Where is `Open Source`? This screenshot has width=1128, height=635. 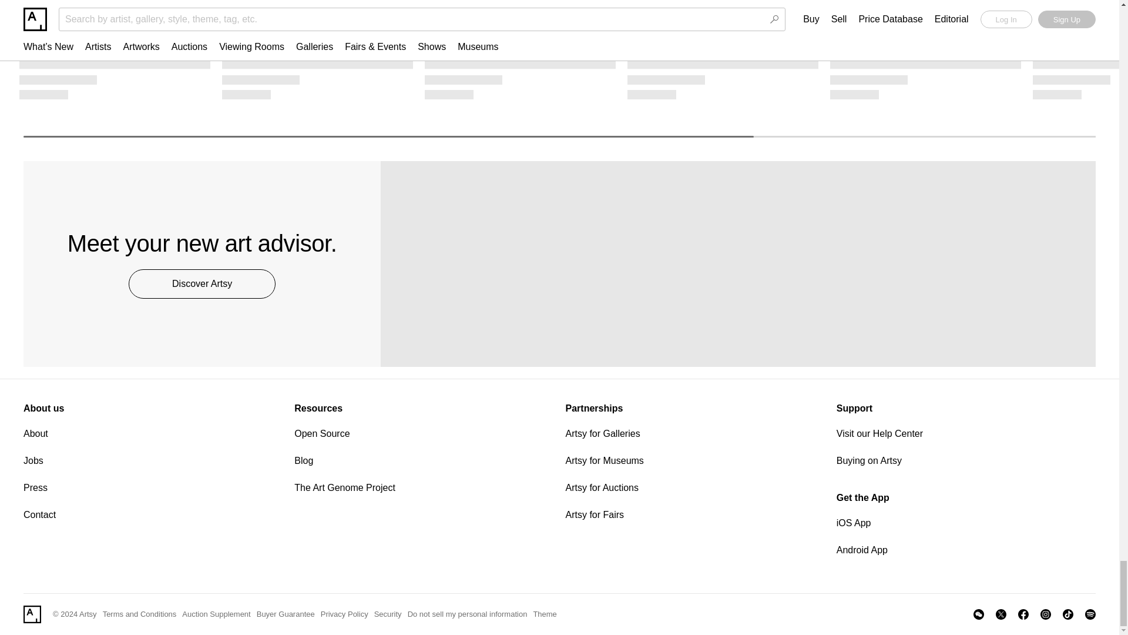 Open Source is located at coordinates (424, 433).